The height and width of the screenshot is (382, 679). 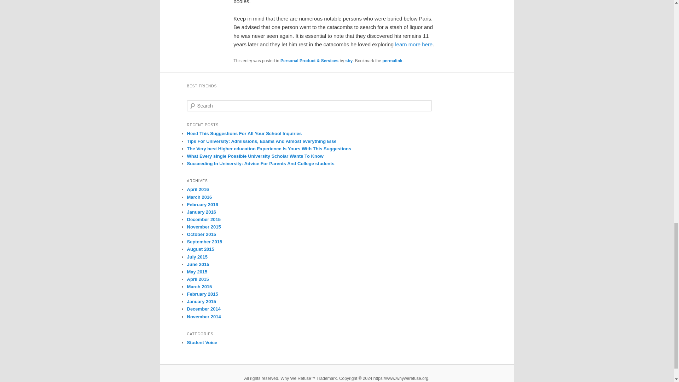 What do you see at coordinates (197, 190) in the screenshot?
I see `April 2016` at bounding box center [197, 190].